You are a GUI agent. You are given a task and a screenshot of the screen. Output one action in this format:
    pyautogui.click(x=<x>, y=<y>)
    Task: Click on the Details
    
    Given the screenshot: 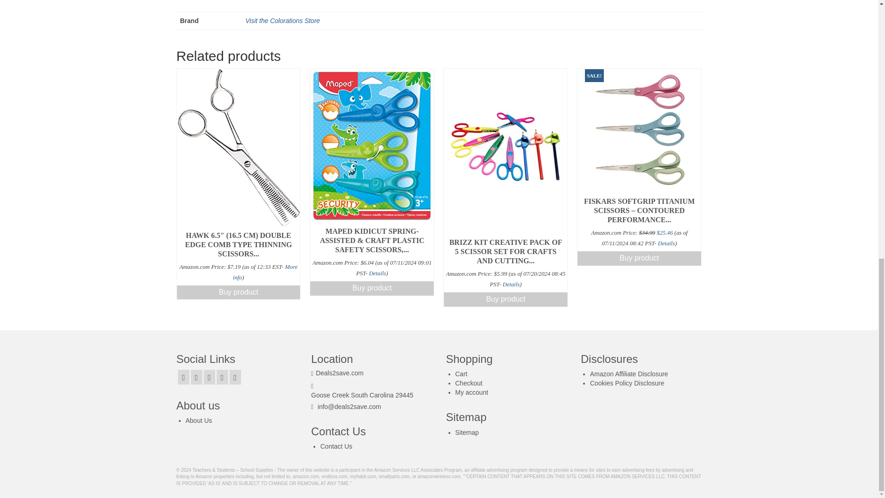 What is the action you would take?
    pyautogui.click(x=377, y=273)
    